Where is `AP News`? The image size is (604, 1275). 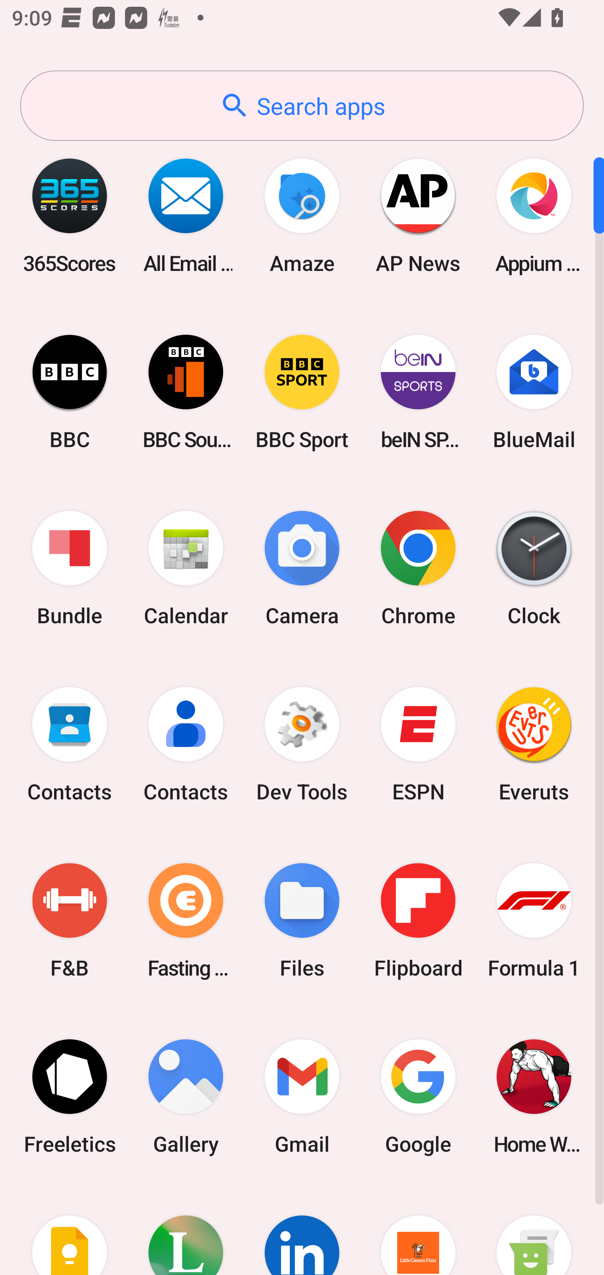
AP News is located at coordinates (418, 216).